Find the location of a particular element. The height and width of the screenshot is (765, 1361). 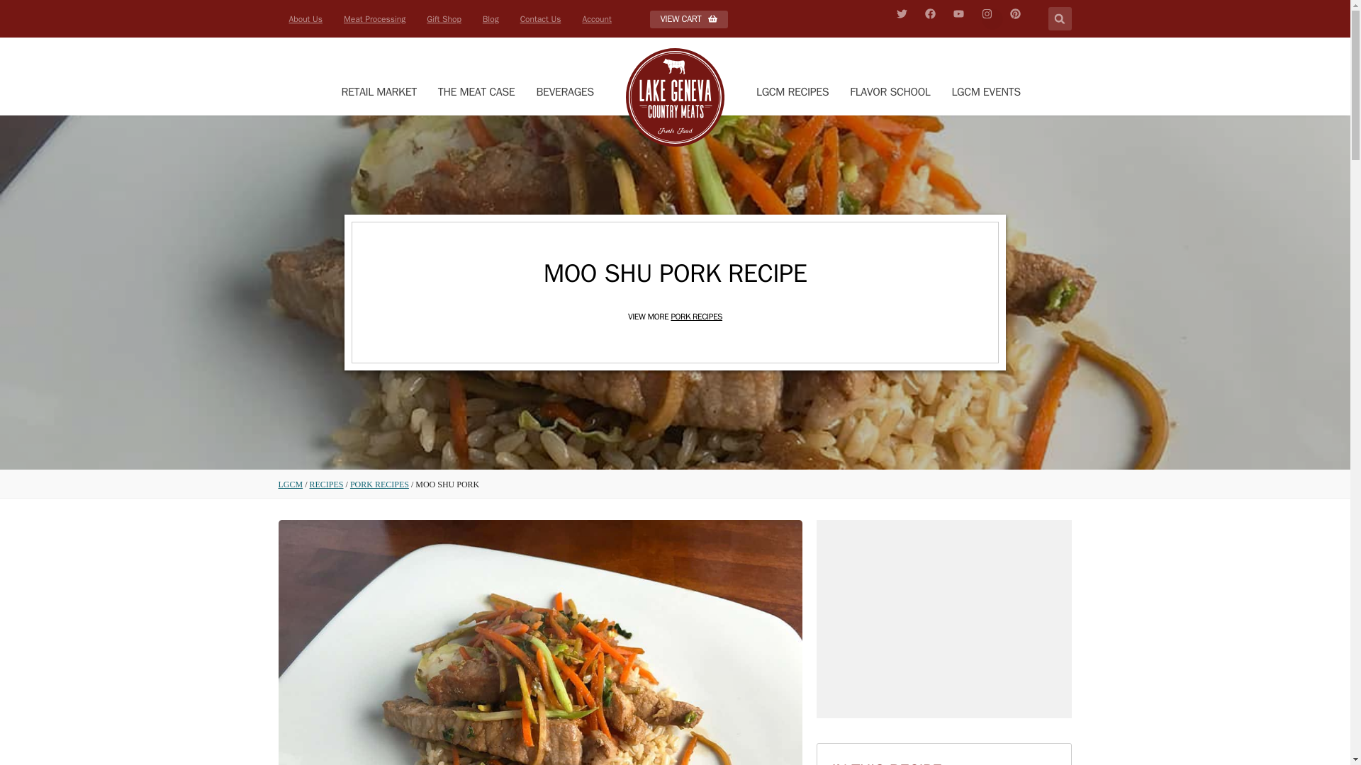

About Us is located at coordinates (305, 18).